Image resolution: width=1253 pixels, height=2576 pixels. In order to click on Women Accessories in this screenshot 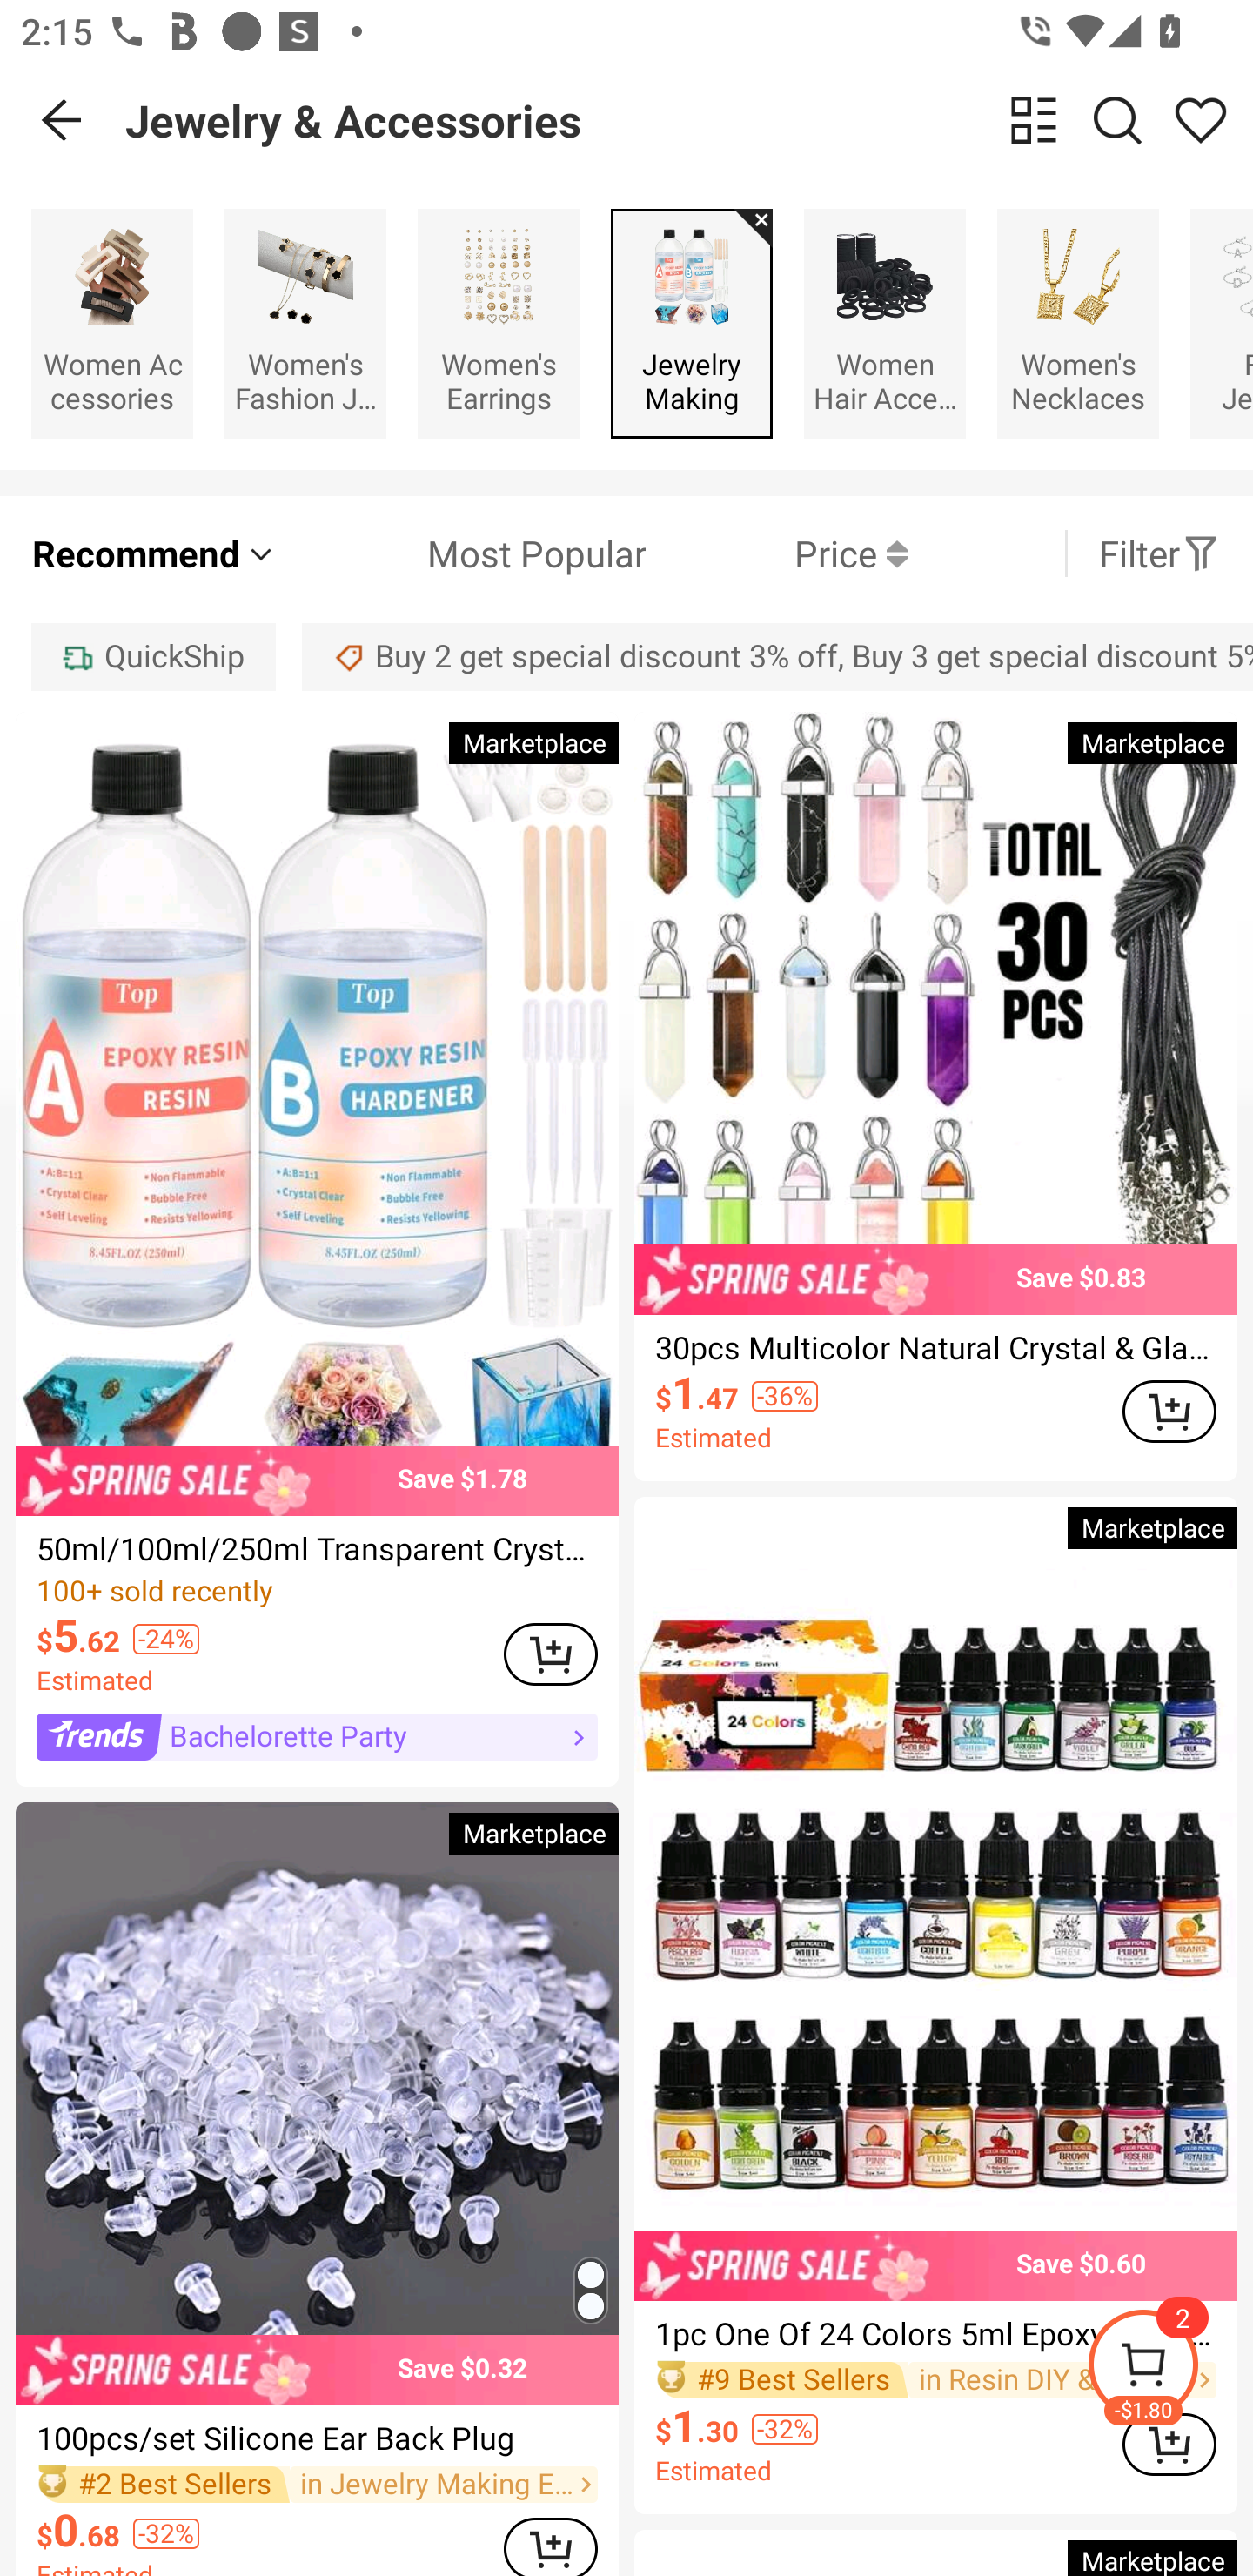, I will do `click(111, 323)`.